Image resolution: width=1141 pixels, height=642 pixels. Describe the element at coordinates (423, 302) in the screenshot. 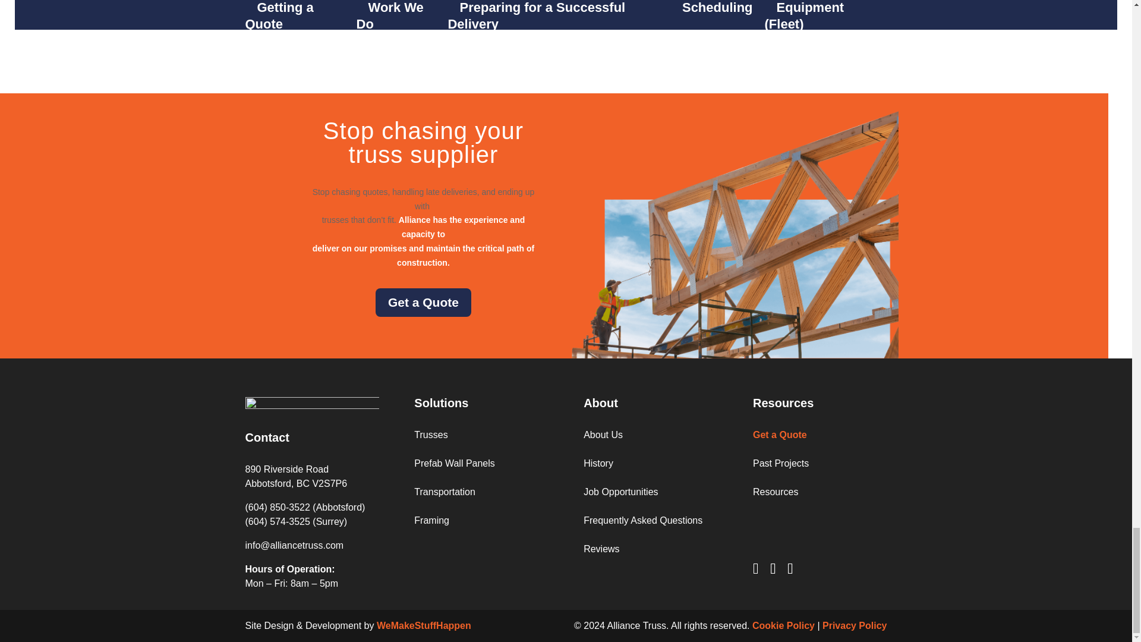

I see `Get a Quote` at that location.